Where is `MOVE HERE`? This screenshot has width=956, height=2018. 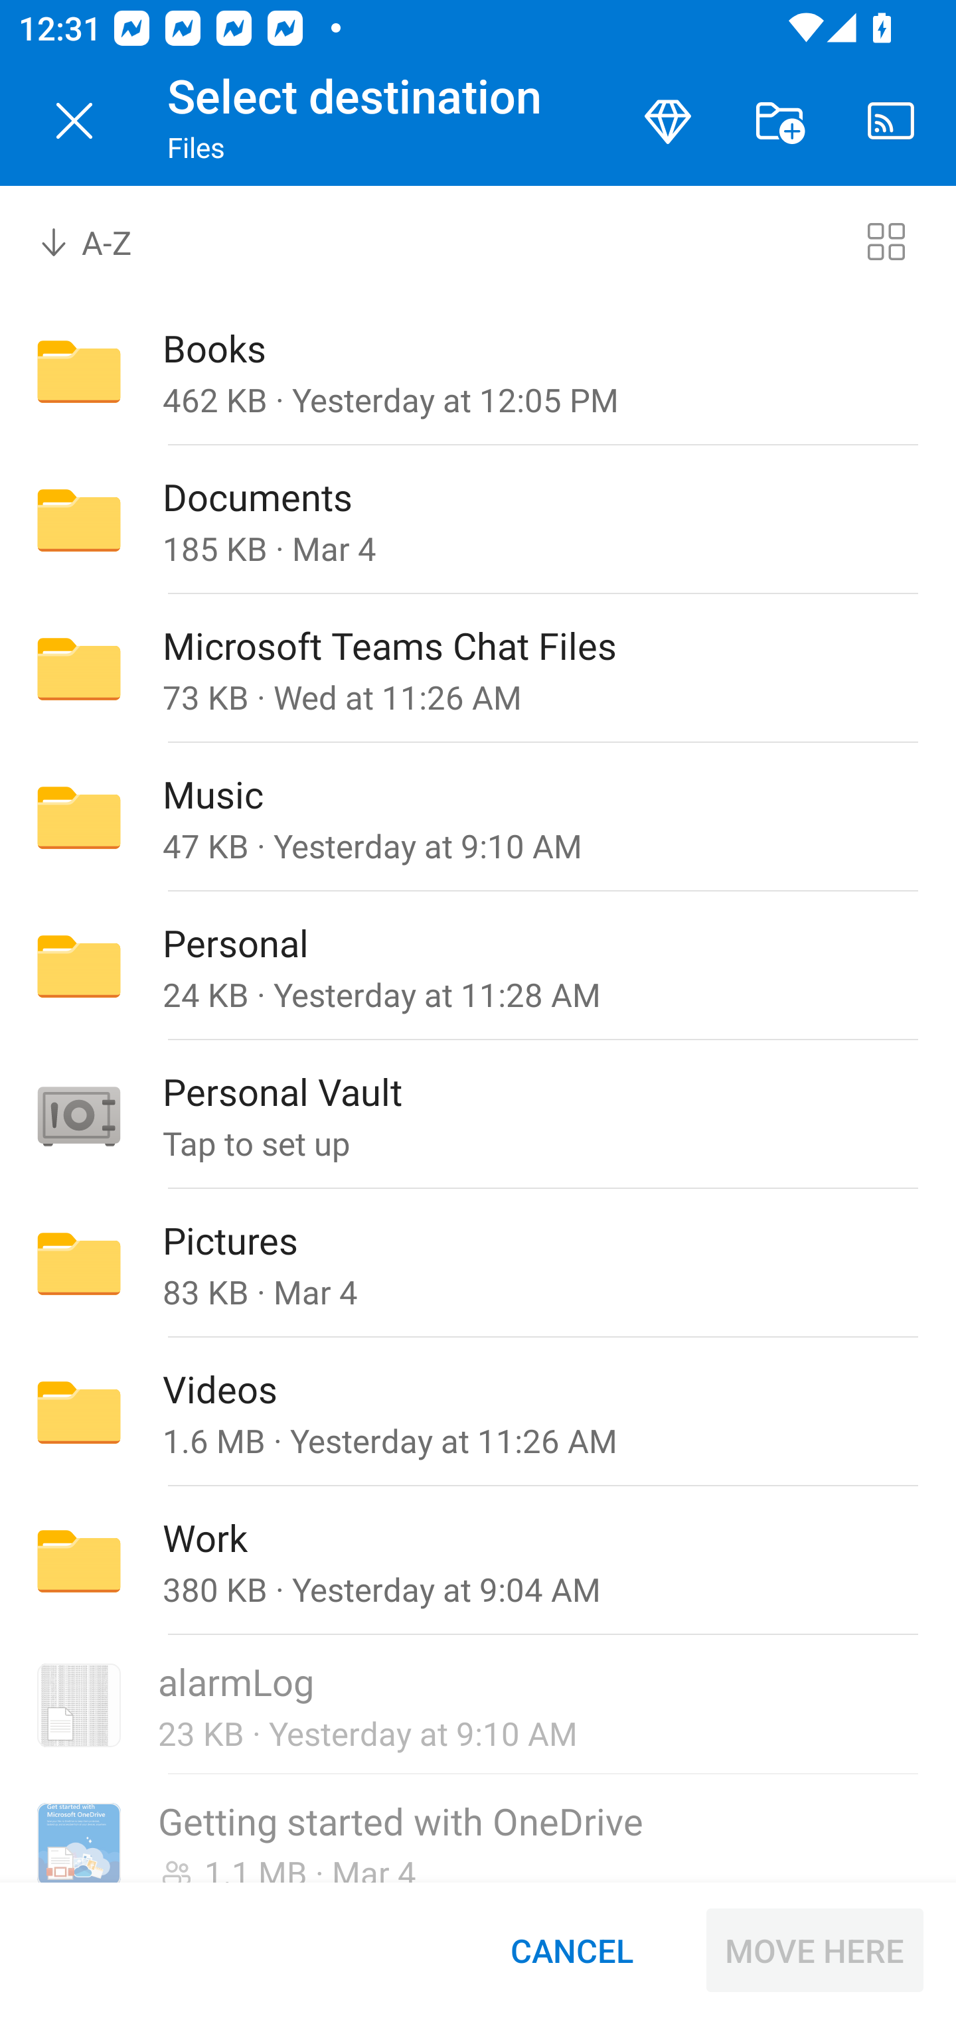
MOVE HERE is located at coordinates (815, 1950).